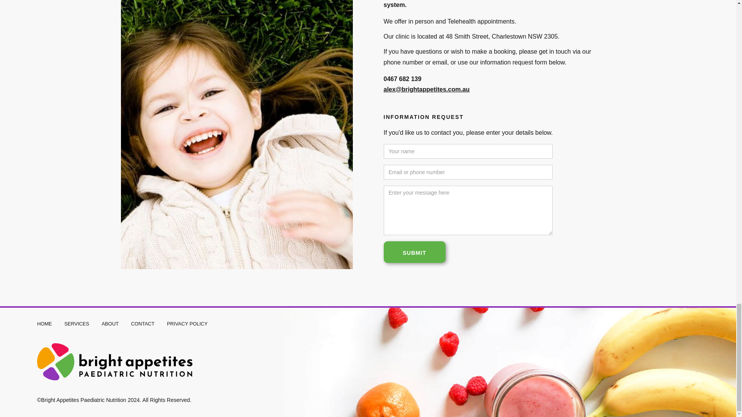 This screenshot has height=417, width=742. I want to click on HOME, so click(44, 324).